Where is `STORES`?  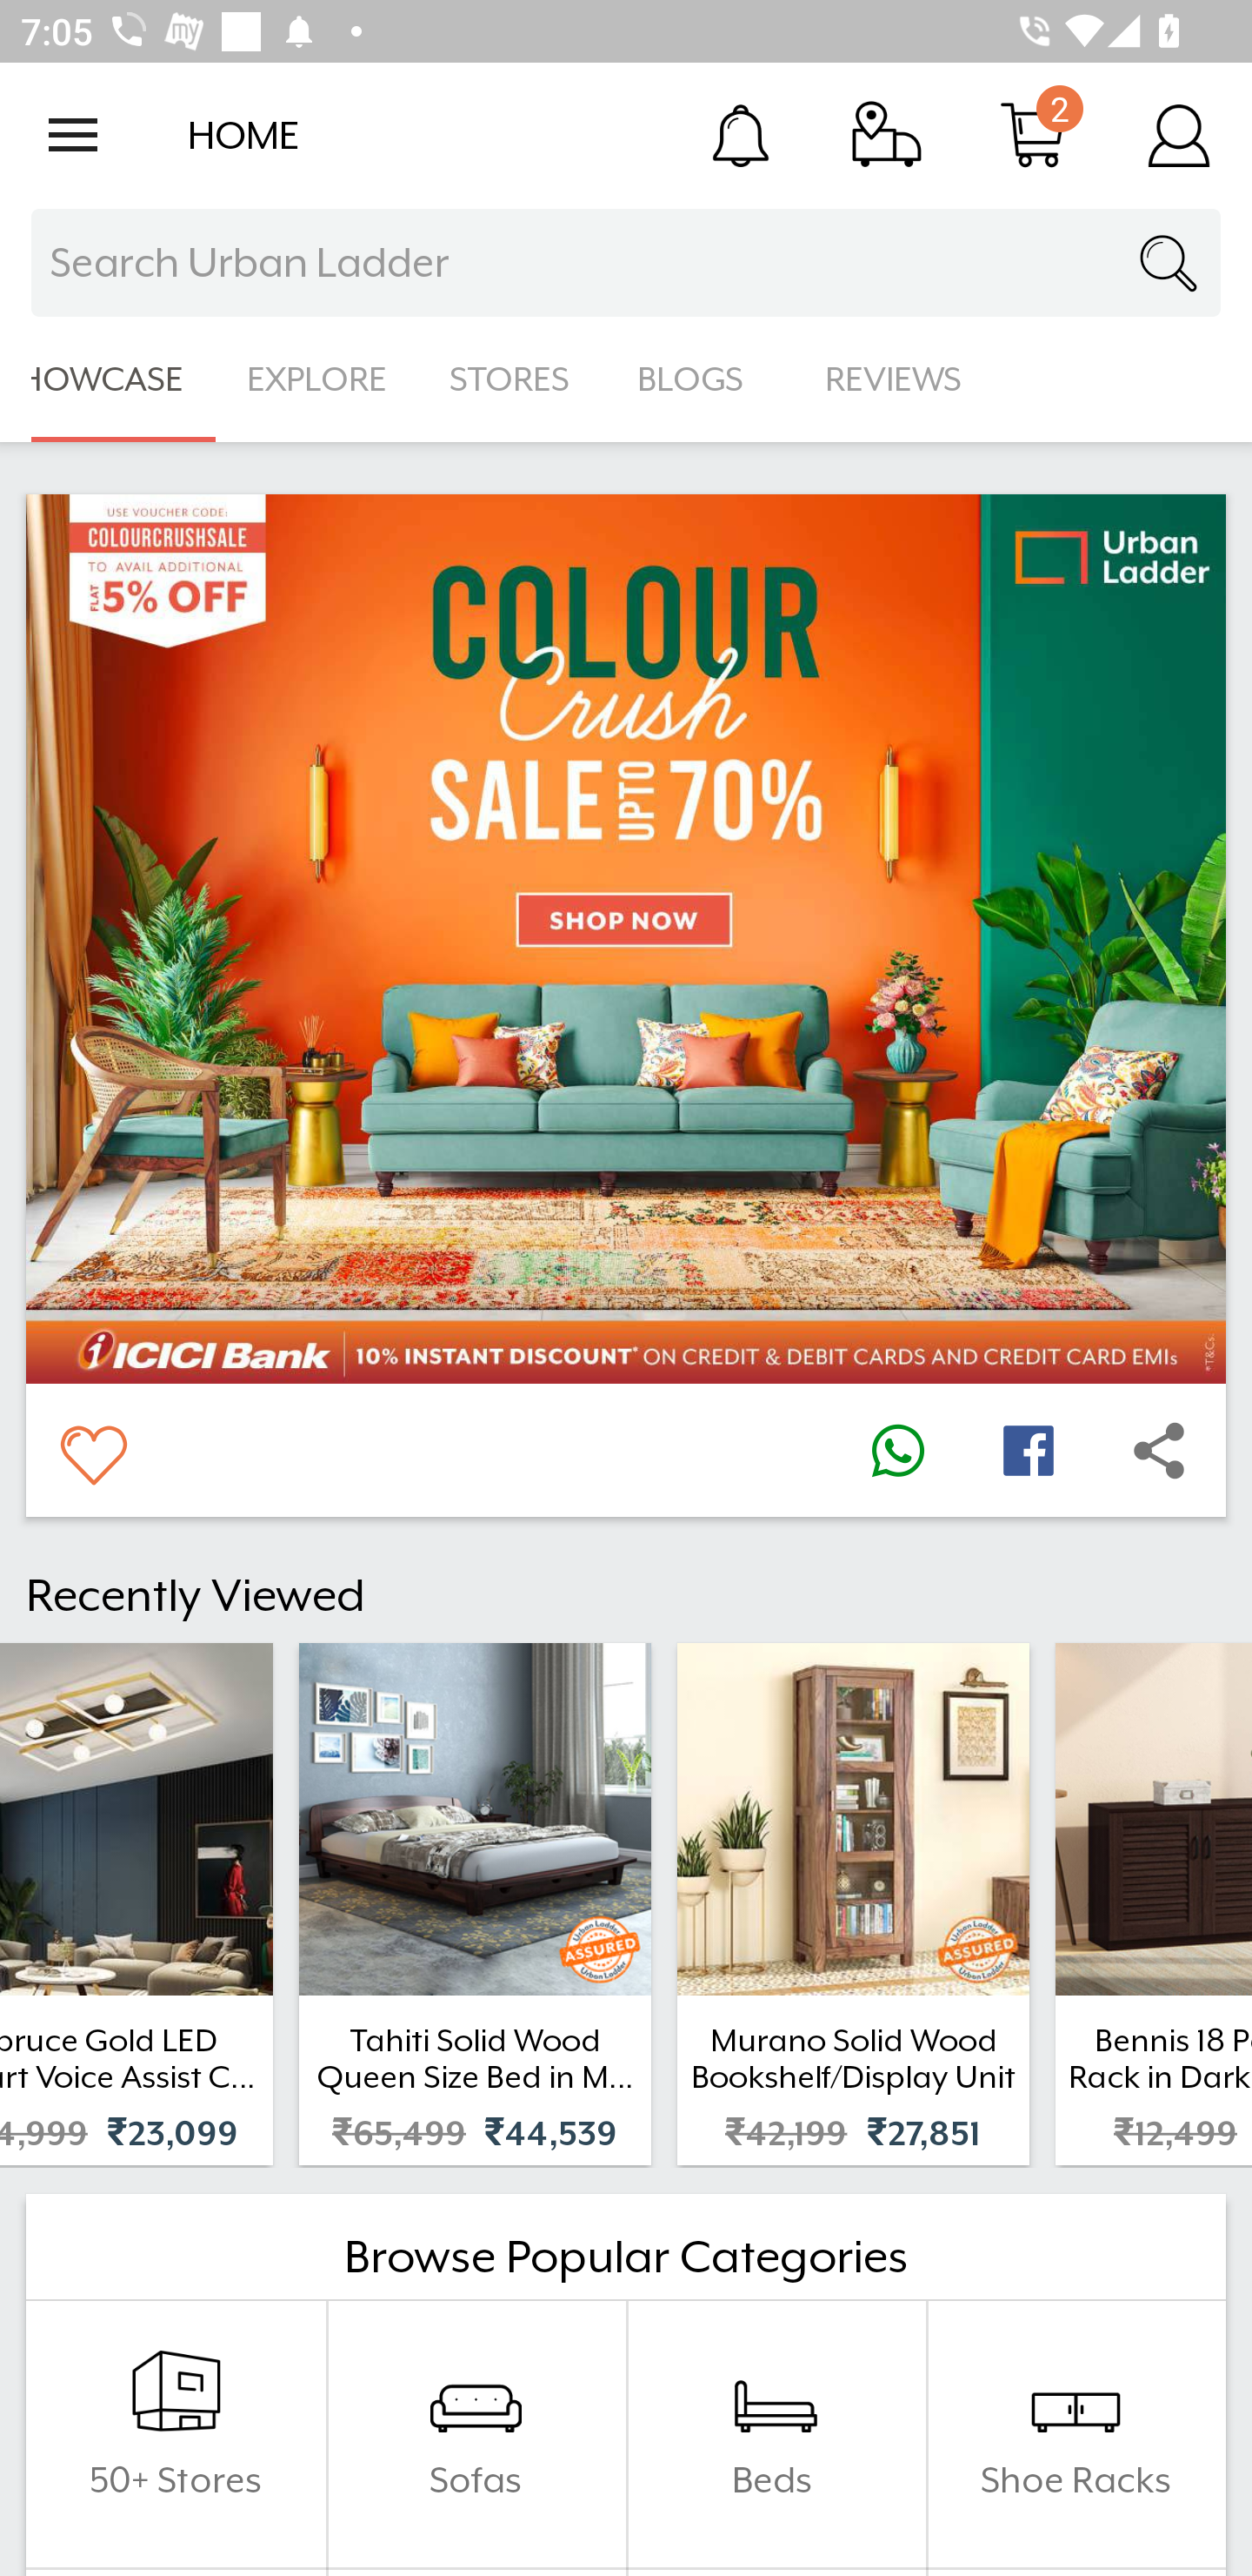 STORES is located at coordinates (511, 379).